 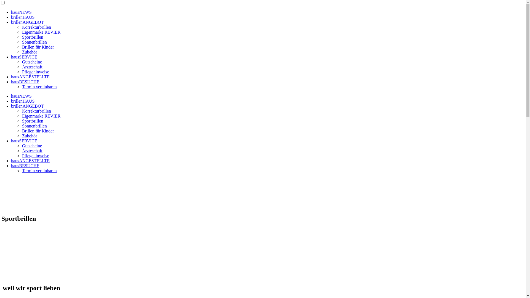 I want to click on hausANGESTELLTE, so click(x=30, y=77).